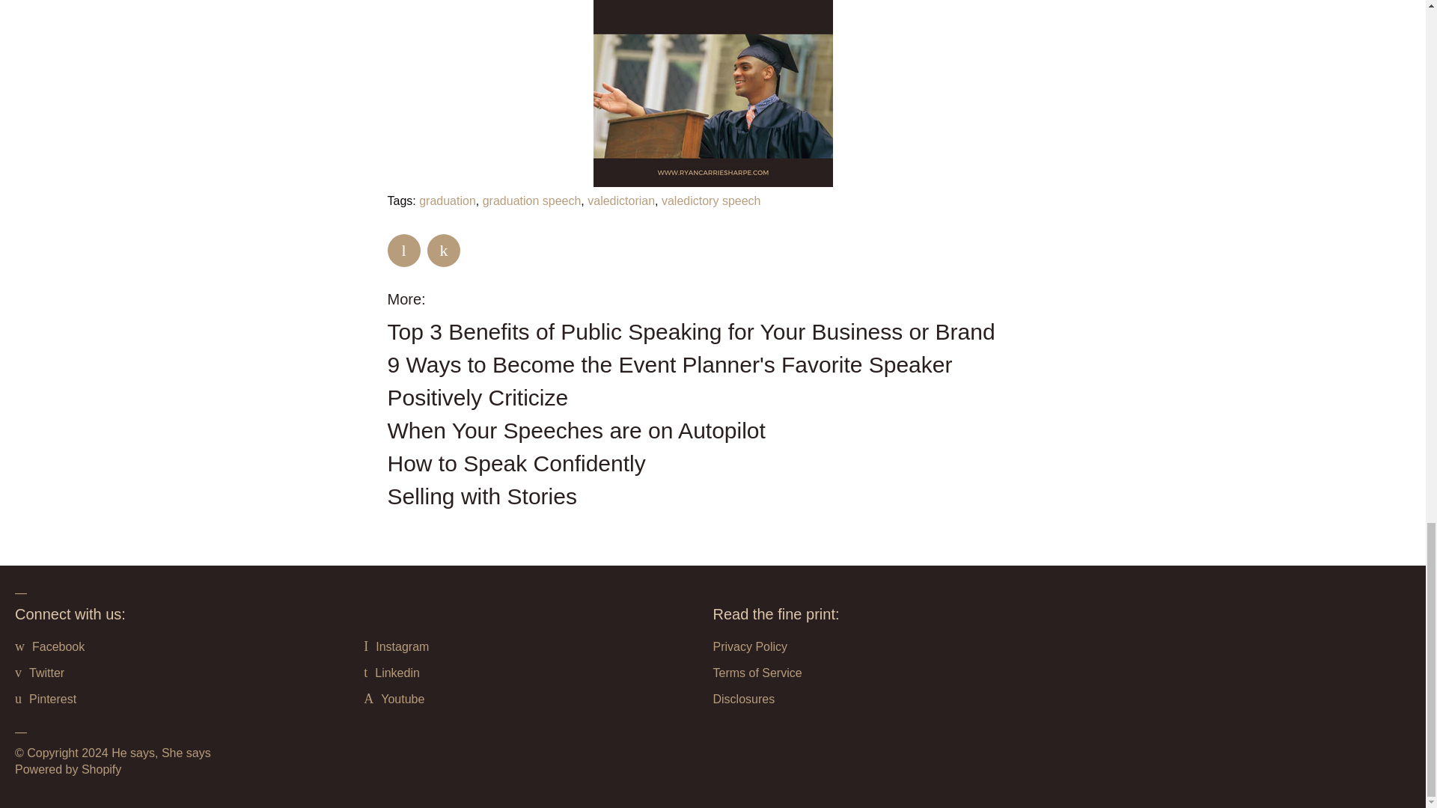 The height and width of the screenshot is (808, 1437). I want to click on 9 Ways to Become the Event Planner's Favorite Speaker, so click(670, 364).